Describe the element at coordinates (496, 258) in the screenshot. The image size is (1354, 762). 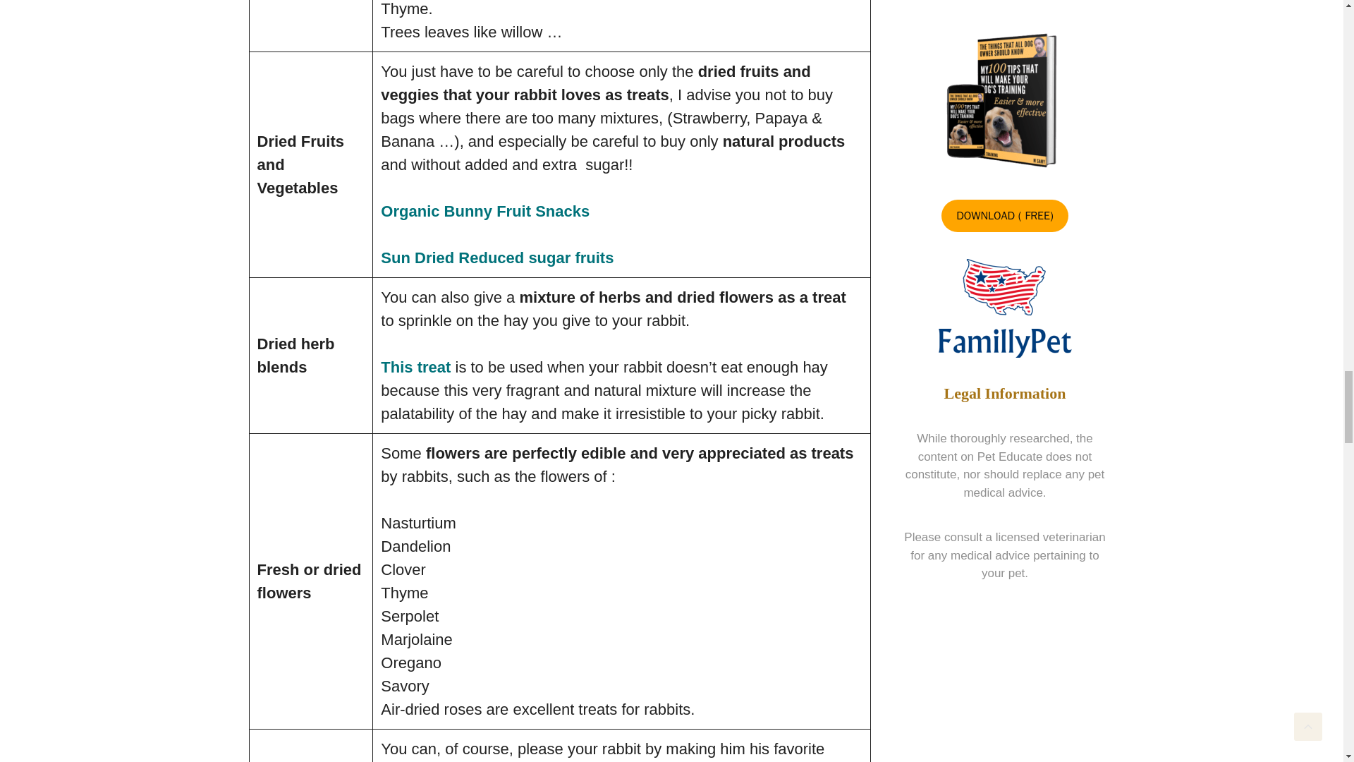
I see `Sun Dried Reduced sugar fruits` at that location.